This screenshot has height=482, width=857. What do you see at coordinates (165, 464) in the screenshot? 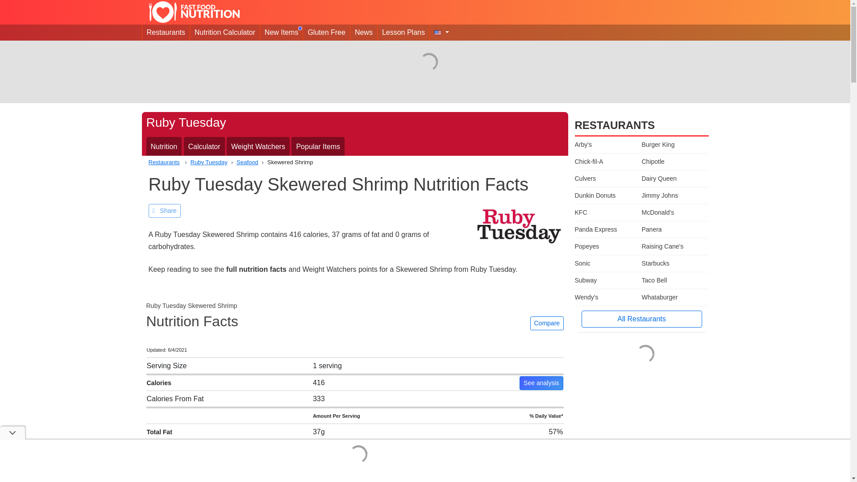
I see `Trans Fat` at bounding box center [165, 464].